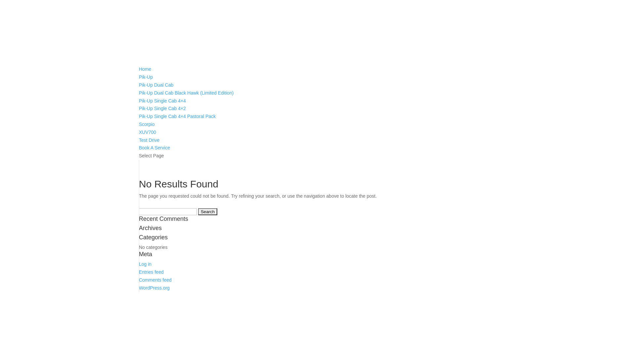 The image size is (635, 357). I want to click on XUV700, so click(148, 132).